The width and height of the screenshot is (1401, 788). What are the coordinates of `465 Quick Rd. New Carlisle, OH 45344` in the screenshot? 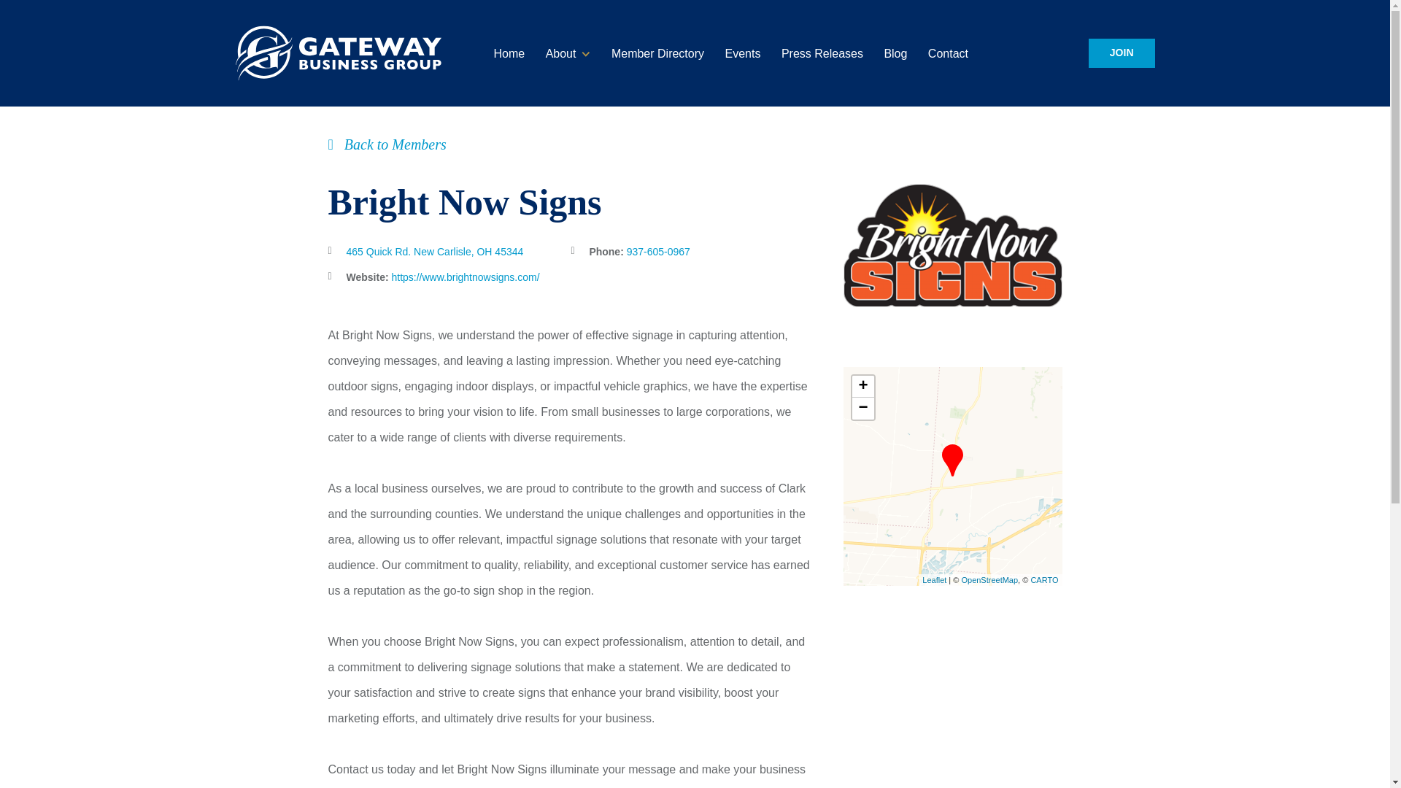 It's located at (434, 251).